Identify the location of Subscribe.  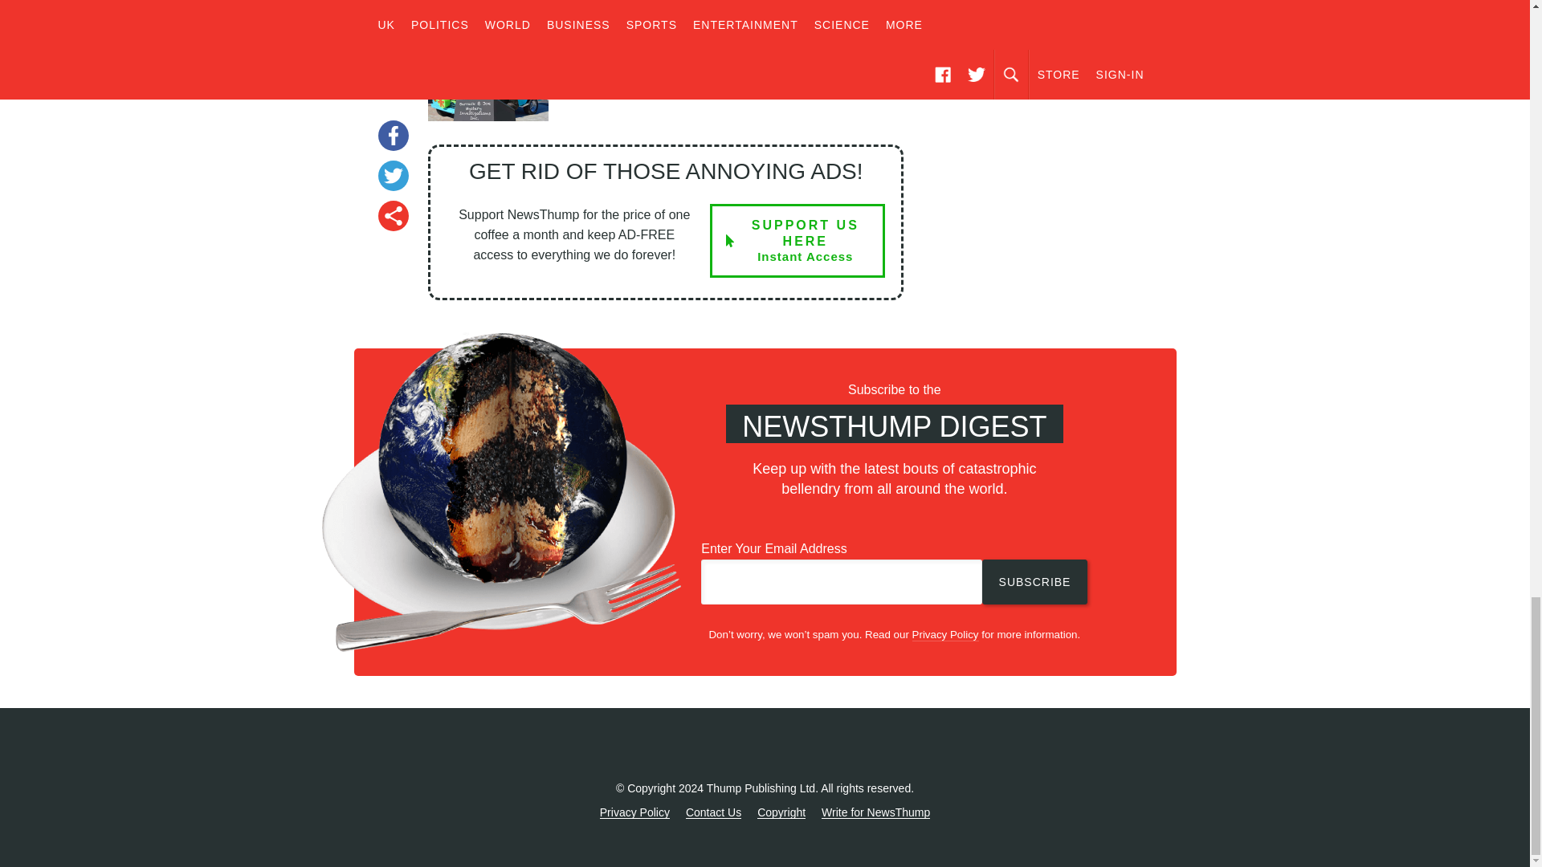
(797, 240).